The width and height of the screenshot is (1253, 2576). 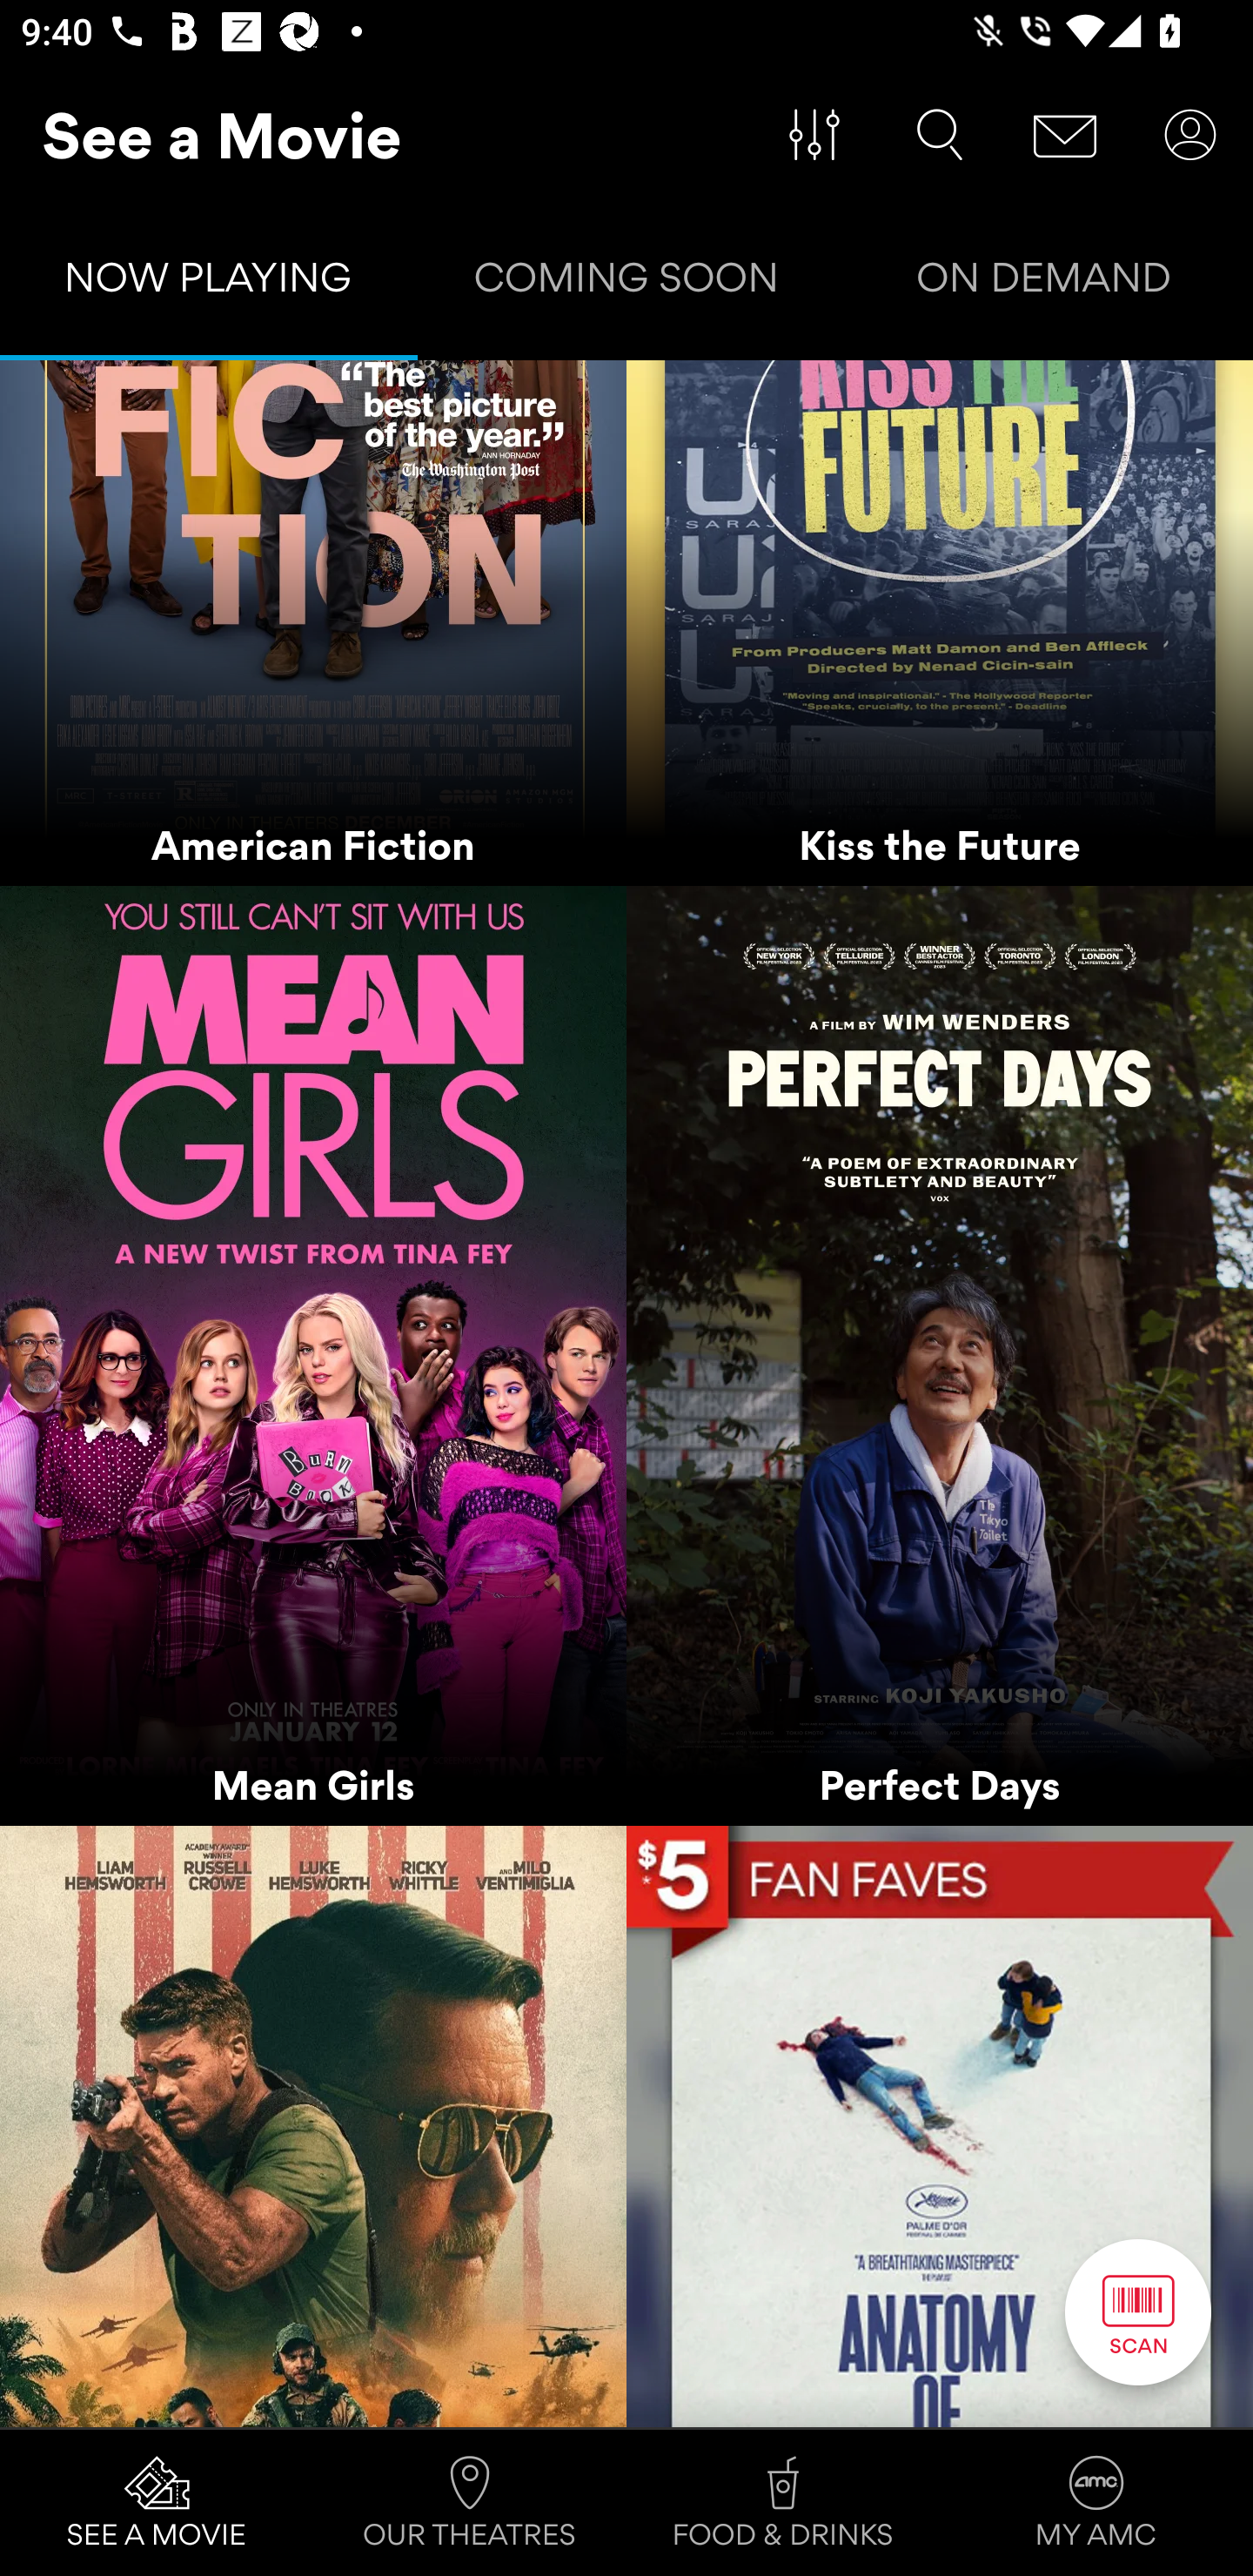 What do you see at coordinates (209, 284) in the screenshot?
I see `NOW PLAYING
Tab 1 of 3` at bounding box center [209, 284].